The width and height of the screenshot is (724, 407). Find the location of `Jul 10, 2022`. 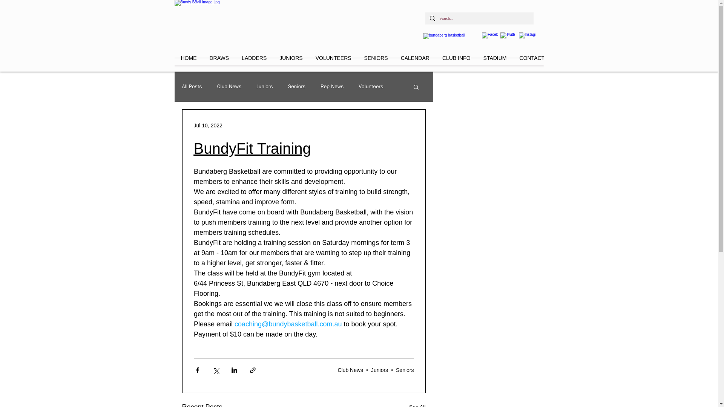

Jul 10, 2022 is located at coordinates (208, 125).